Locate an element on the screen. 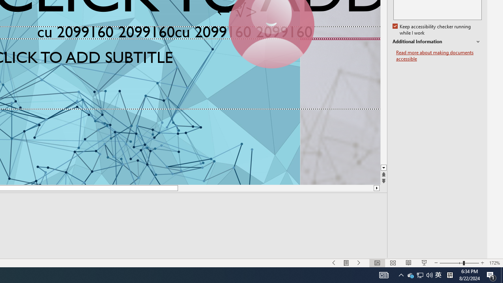 The image size is (503, 283). Zoom 172% is located at coordinates (494, 263).